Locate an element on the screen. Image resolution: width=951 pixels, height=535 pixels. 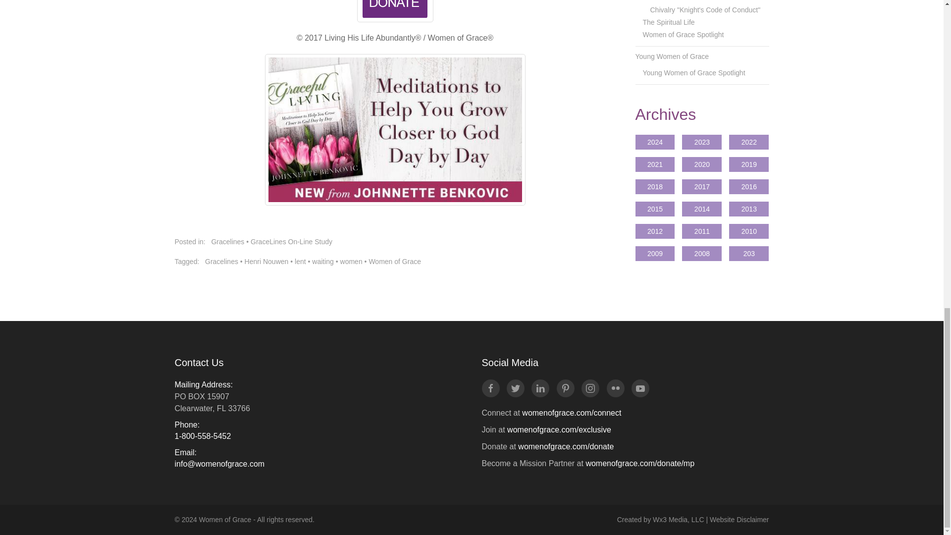
Gracelines is located at coordinates (222, 261).